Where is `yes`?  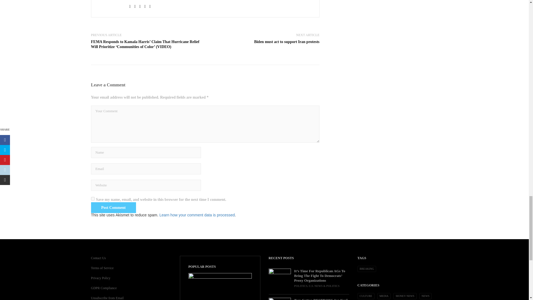 yes is located at coordinates (93, 199).